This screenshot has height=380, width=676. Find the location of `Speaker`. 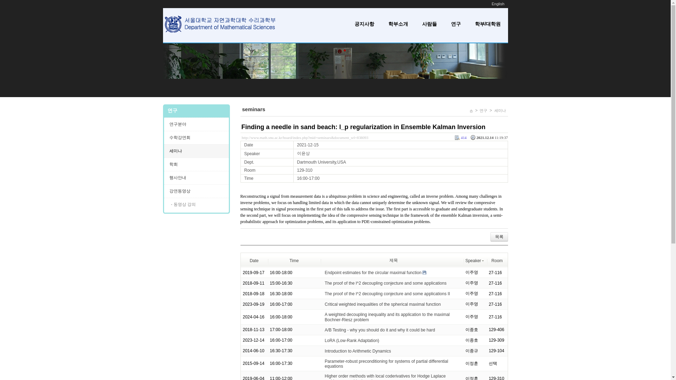

Speaker is located at coordinates (475, 261).